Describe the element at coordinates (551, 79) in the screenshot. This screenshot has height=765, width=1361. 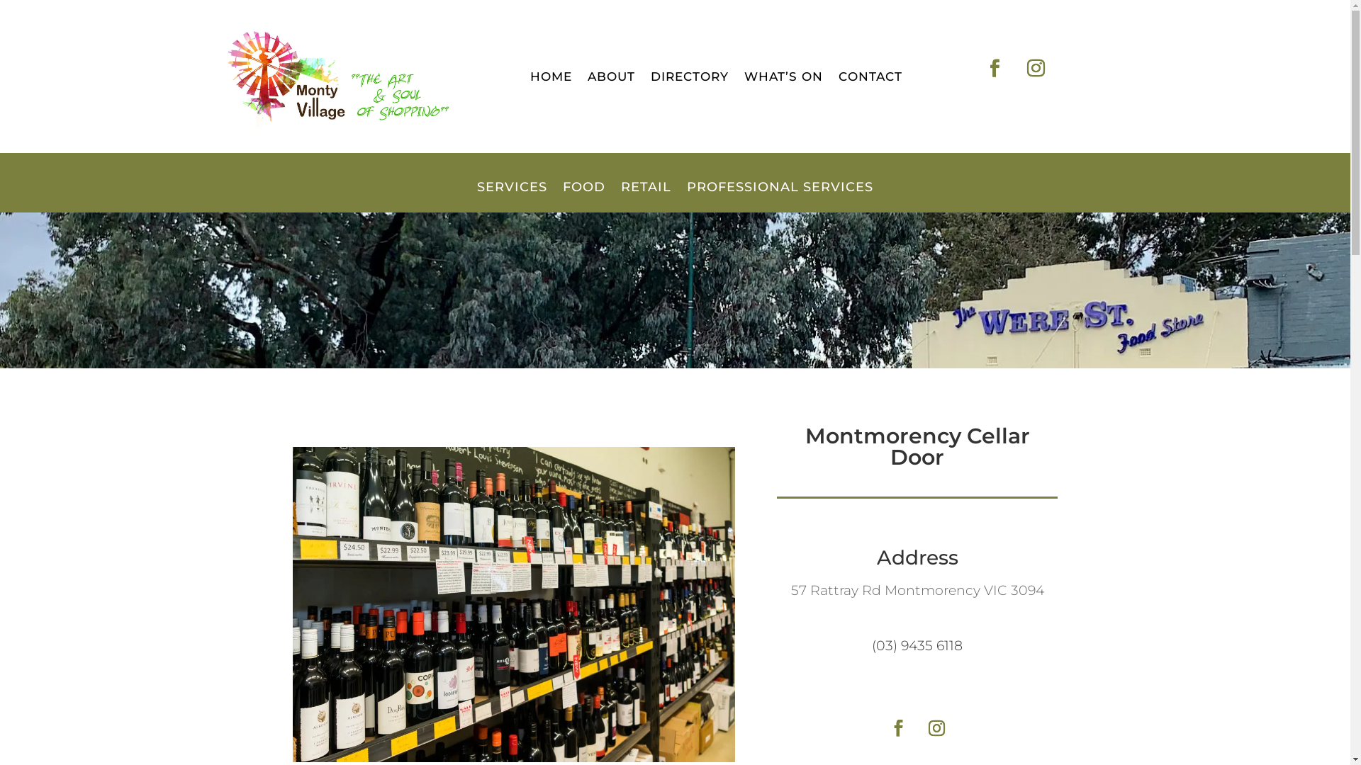
I see `HOME` at that location.